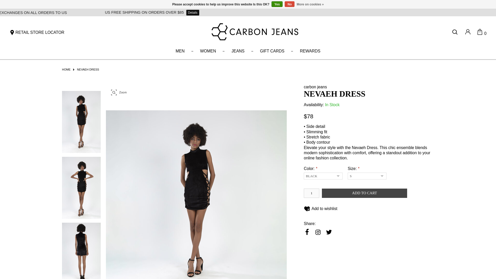 The height and width of the screenshot is (279, 496). What do you see at coordinates (310, 4) in the screenshot?
I see `More on cookies` at bounding box center [310, 4].